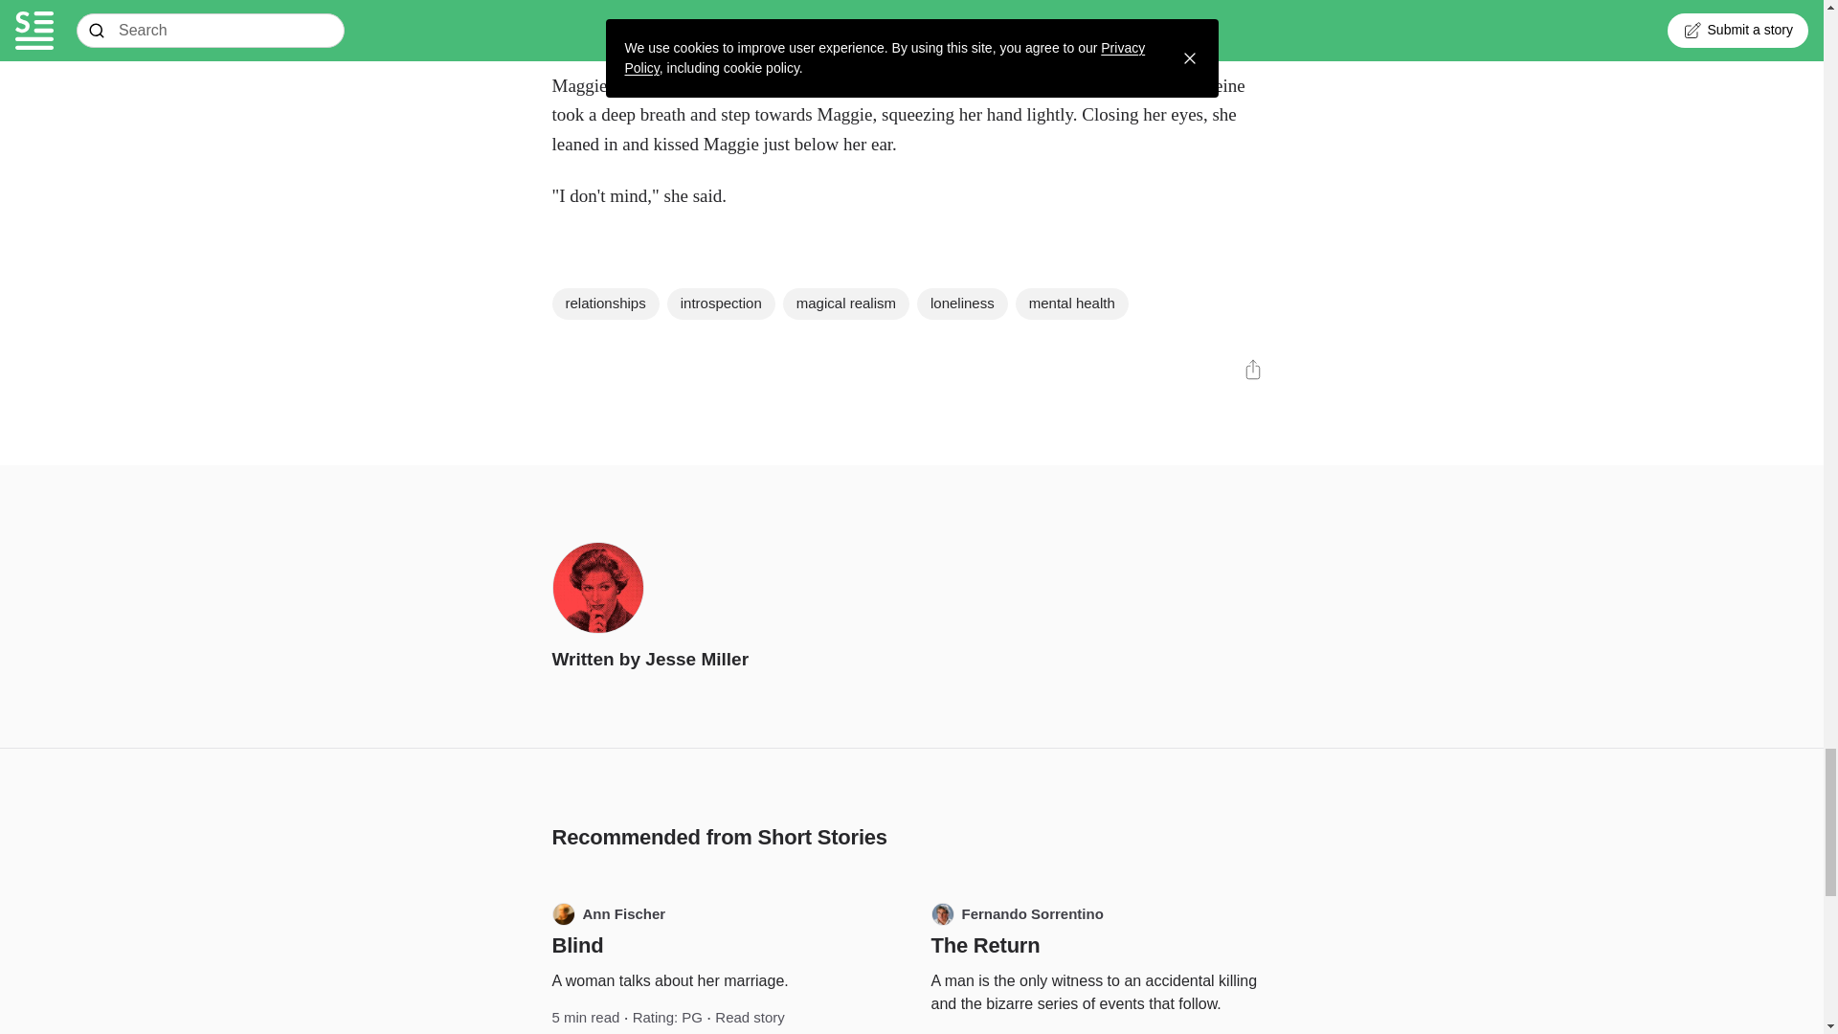 Image resolution: width=1838 pixels, height=1034 pixels. What do you see at coordinates (721, 304) in the screenshot?
I see `introspection` at bounding box center [721, 304].